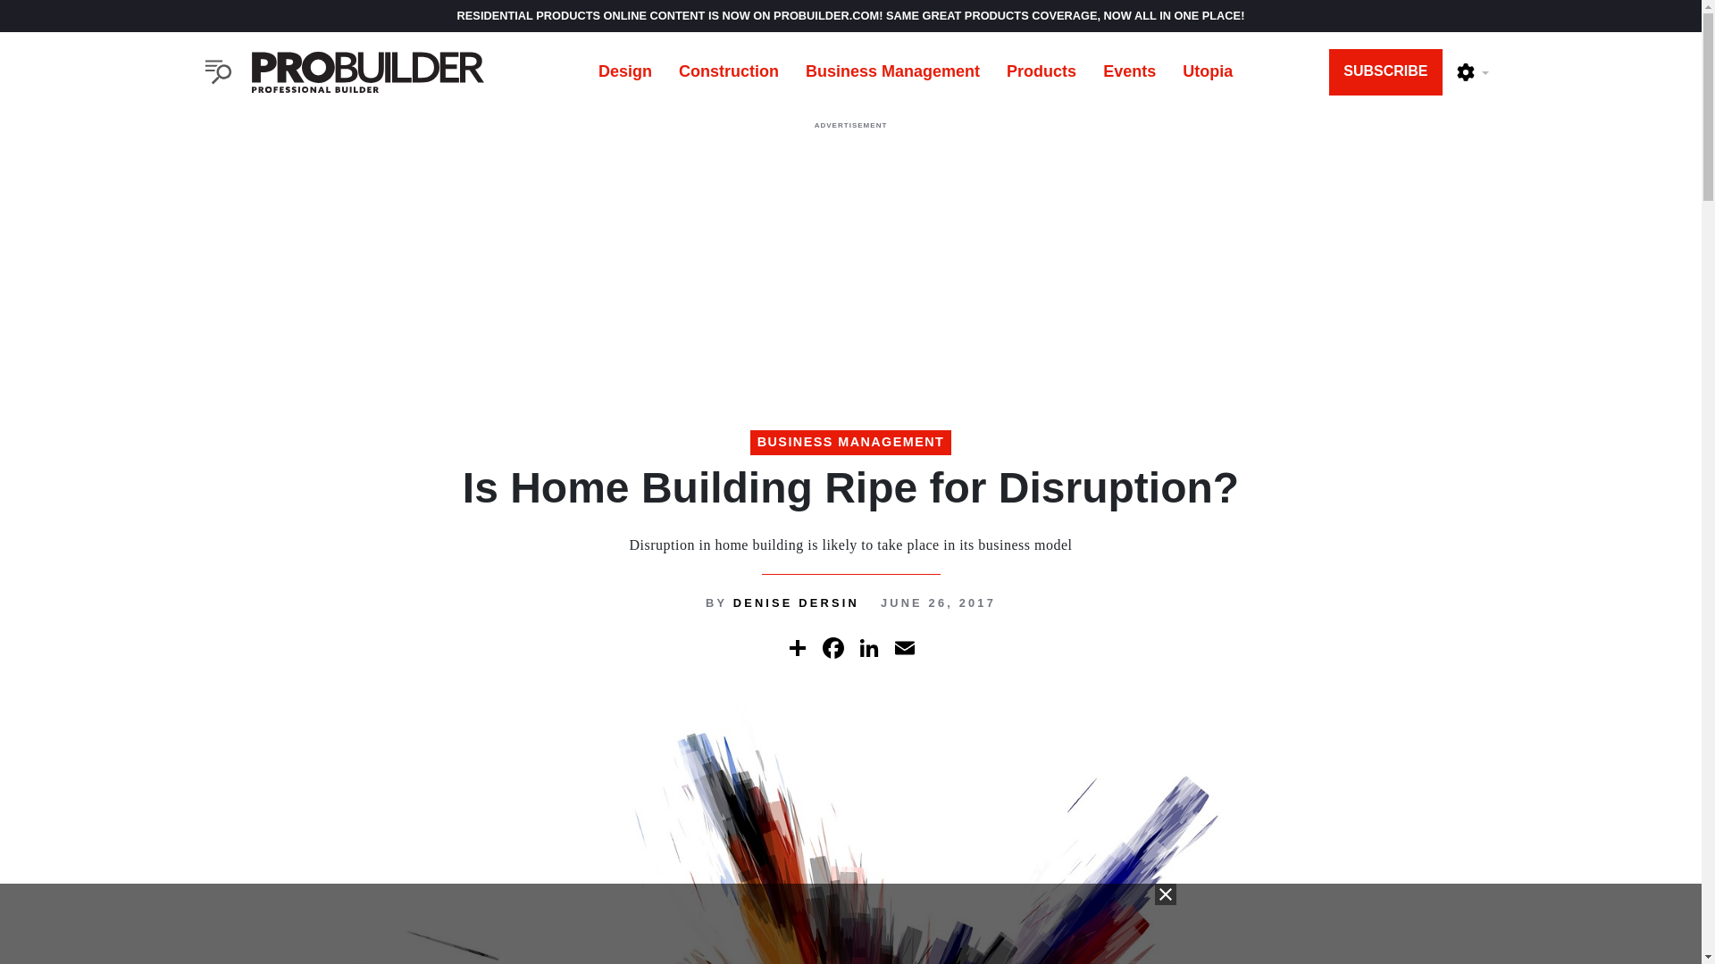 The width and height of the screenshot is (1715, 964). What do you see at coordinates (1385, 71) in the screenshot?
I see `SUBSCRIBE` at bounding box center [1385, 71].